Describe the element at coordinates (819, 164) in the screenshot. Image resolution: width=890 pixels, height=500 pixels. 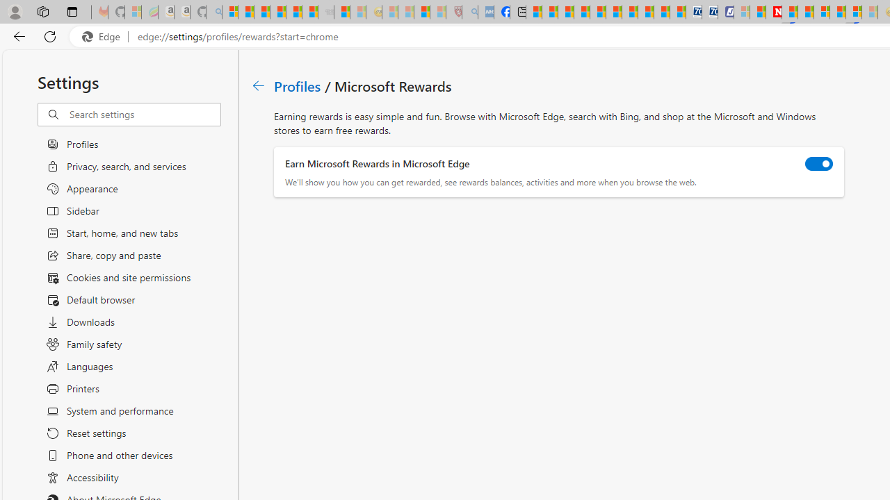
I see `Earn Microsoft Rewards in Microsoft Edge` at that location.